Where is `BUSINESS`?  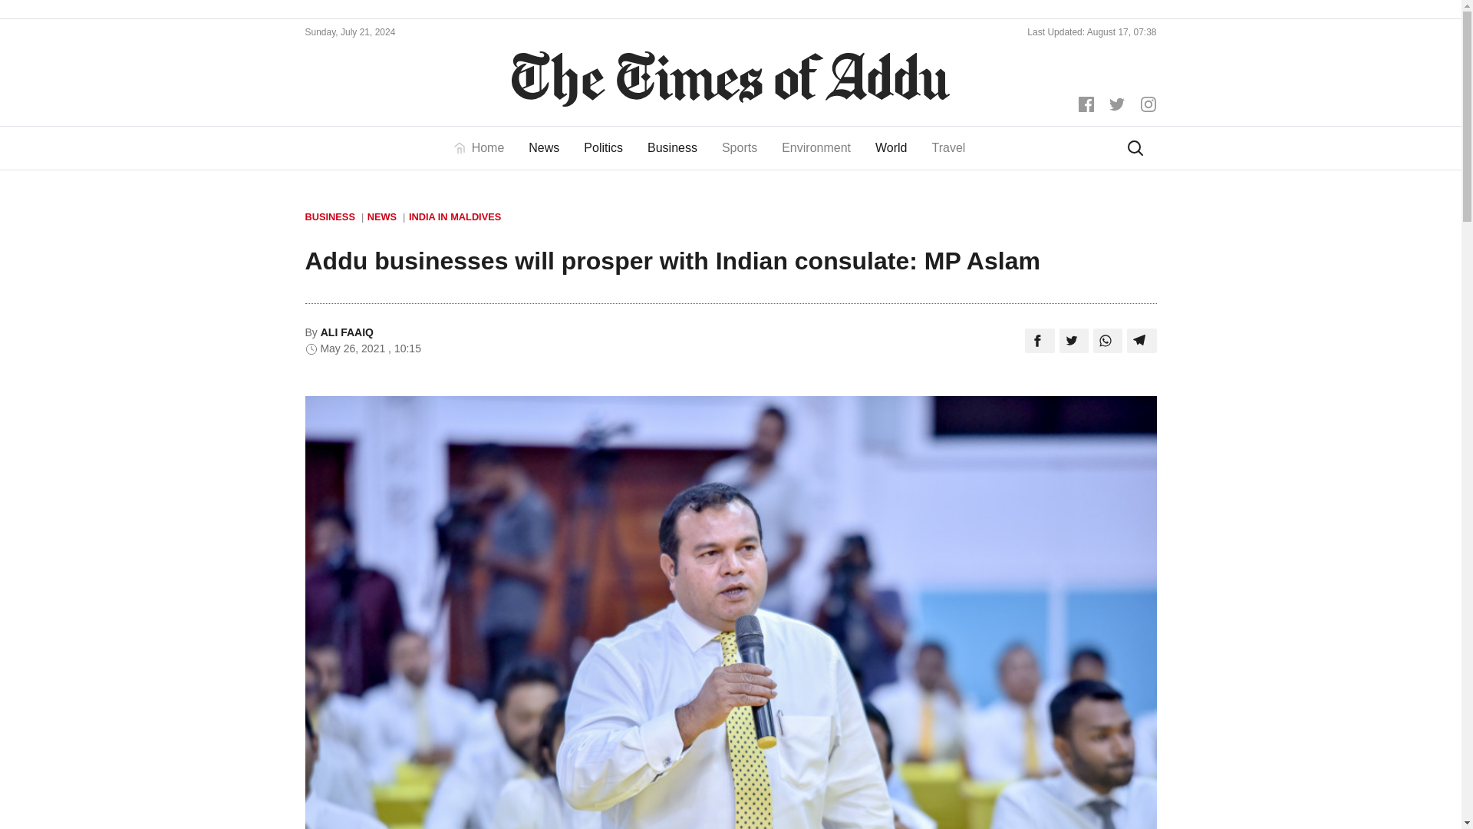 BUSINESS is located at coordinates (334, 216).